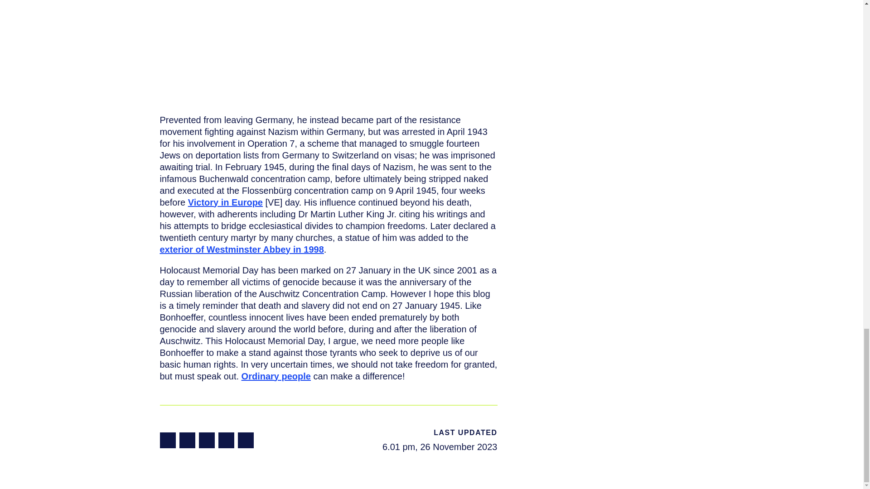 The width and height of the screenshot is (870, 489). I want to click on exterior of Westminster Abbey in 1998, so click(241, 249).